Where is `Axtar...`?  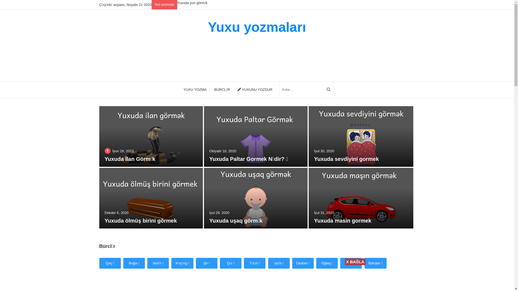
Axtar... is located at coordinates (329, 90).